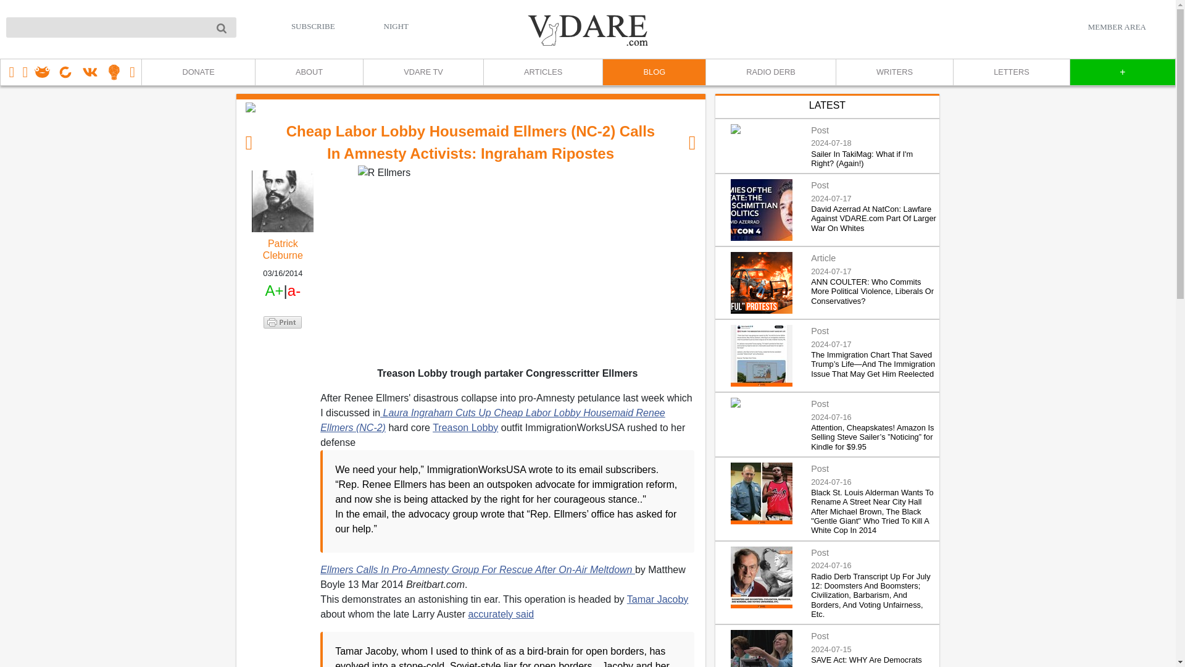 This screenshot has height=667, width=1185. What do you see at coordinates (507, 265) in the screenshot?
I see `R Ellmers` at bounding box center [507, 265].